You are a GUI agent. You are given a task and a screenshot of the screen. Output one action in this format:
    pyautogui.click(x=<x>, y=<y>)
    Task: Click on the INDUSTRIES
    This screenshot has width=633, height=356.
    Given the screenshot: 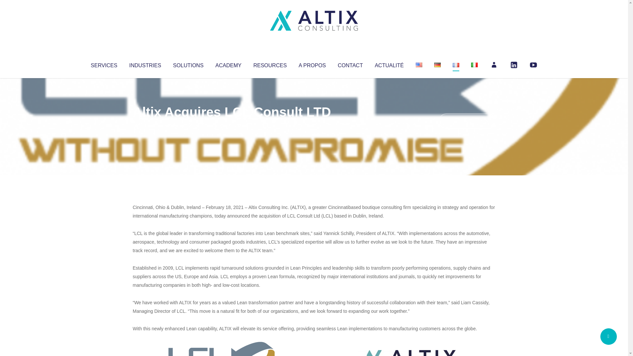 What is the action you would take?
    pyautogui.click(x=145, y=64)
    